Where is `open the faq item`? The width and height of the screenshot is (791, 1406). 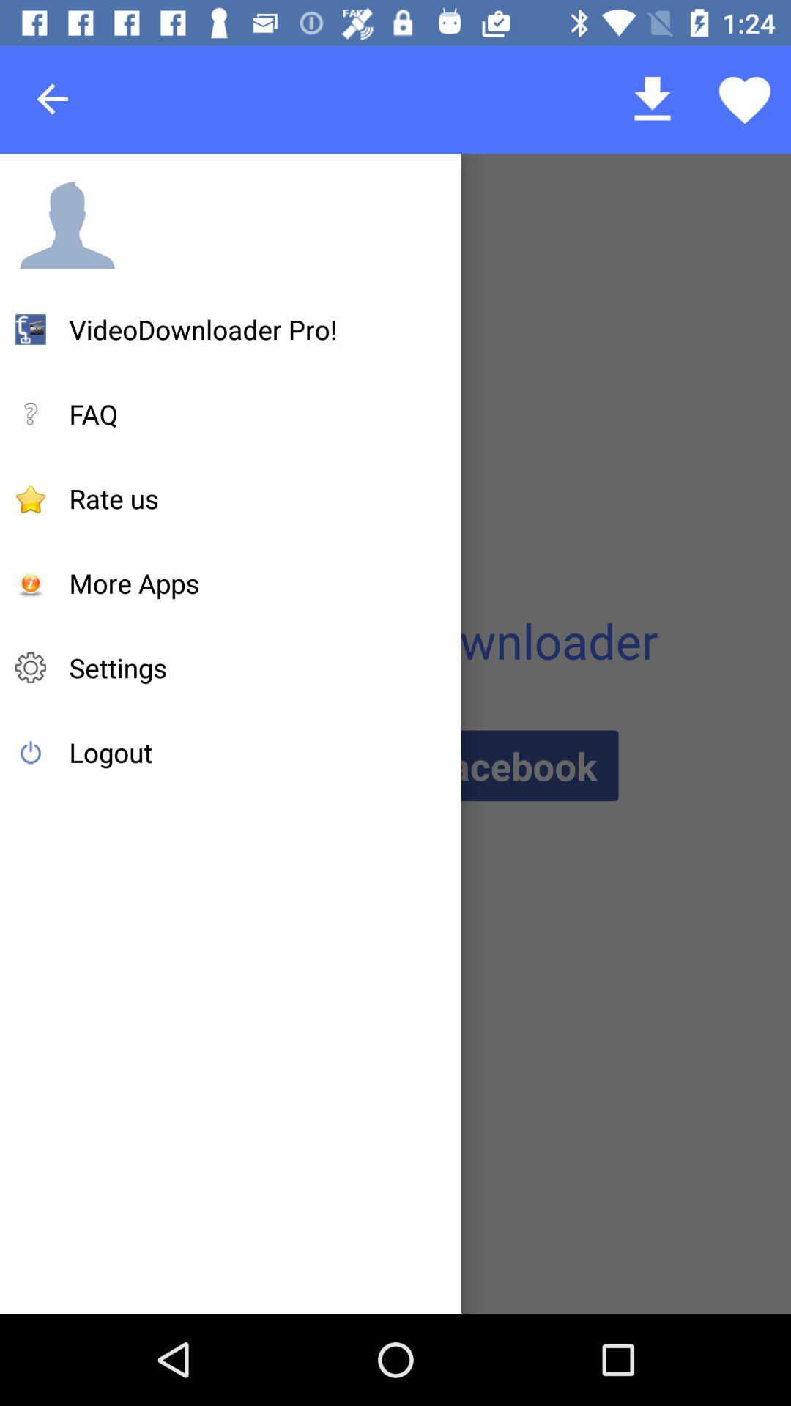
open the faq item is located at coordinates (94, 414).